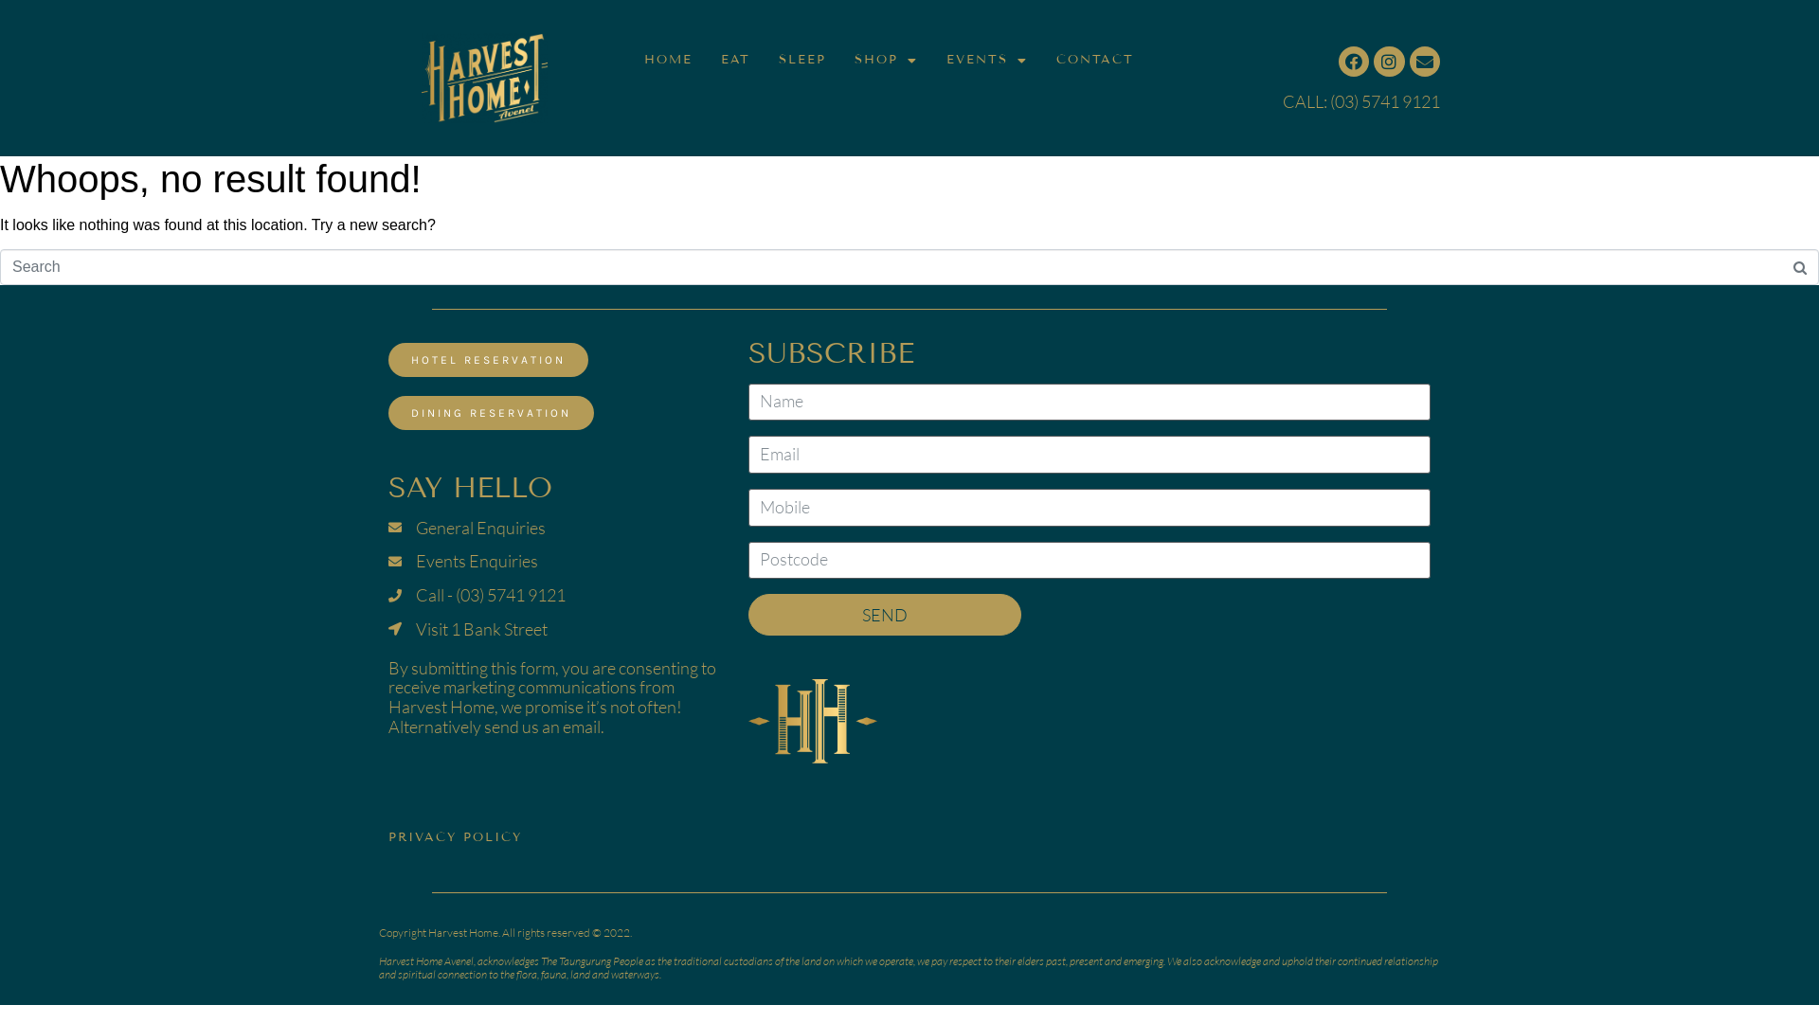 Image resolution: width=1819 pixels, height=1023 pixels. I want to click on EVENTS, so click(987, 61).